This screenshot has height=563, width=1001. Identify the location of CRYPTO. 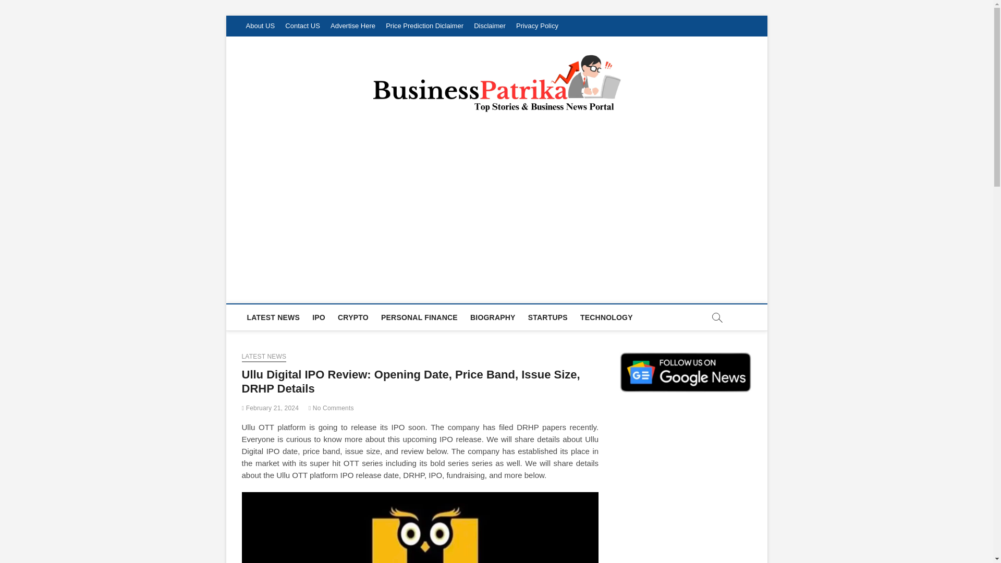
(352, 317).